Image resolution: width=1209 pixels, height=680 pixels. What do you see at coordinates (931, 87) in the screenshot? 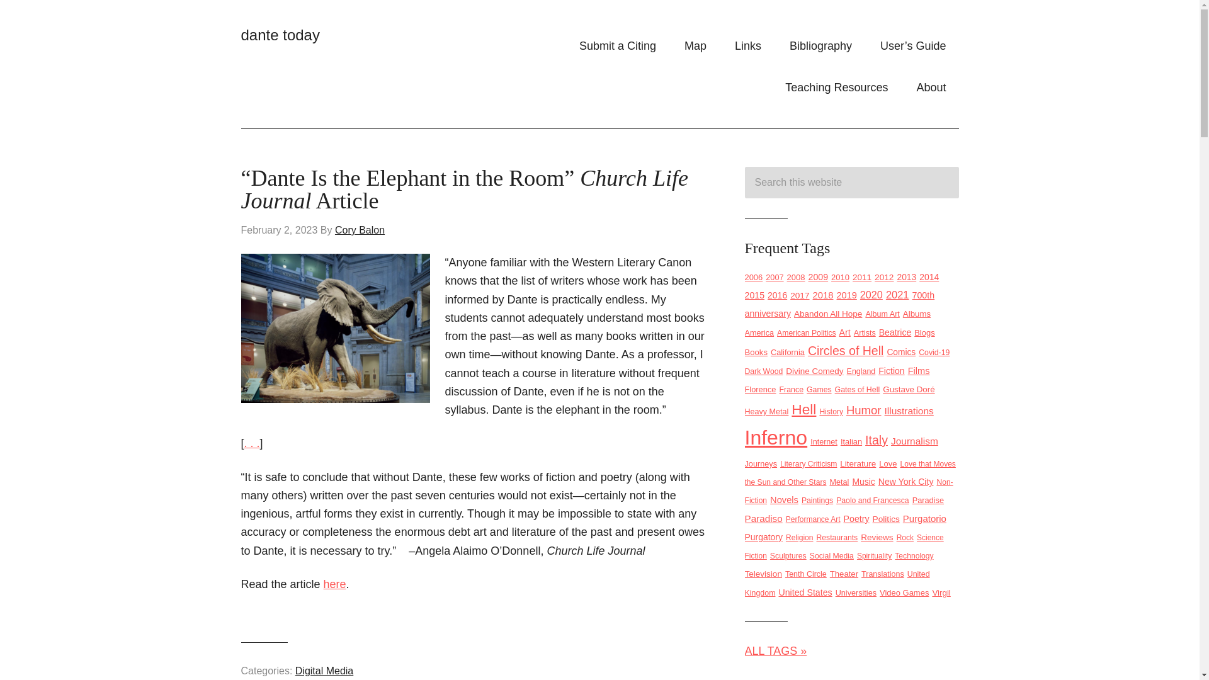
I see `About` at bounding box center [931, 87].